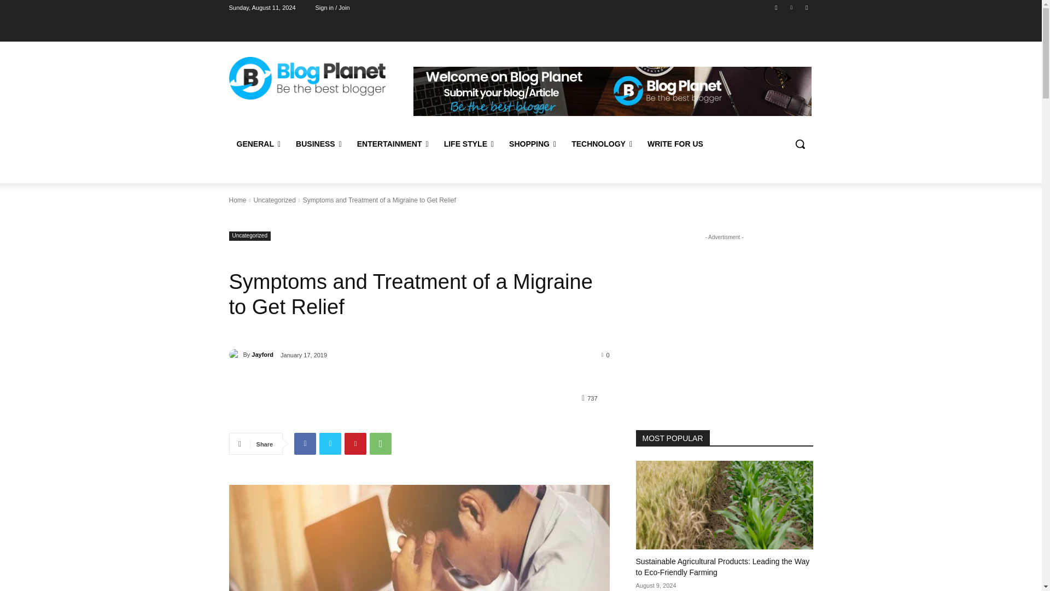 The image size is (1050, 591). Describe the element at coordinates (355, 443) in the screenshot. I see `Pinterest` at that location.